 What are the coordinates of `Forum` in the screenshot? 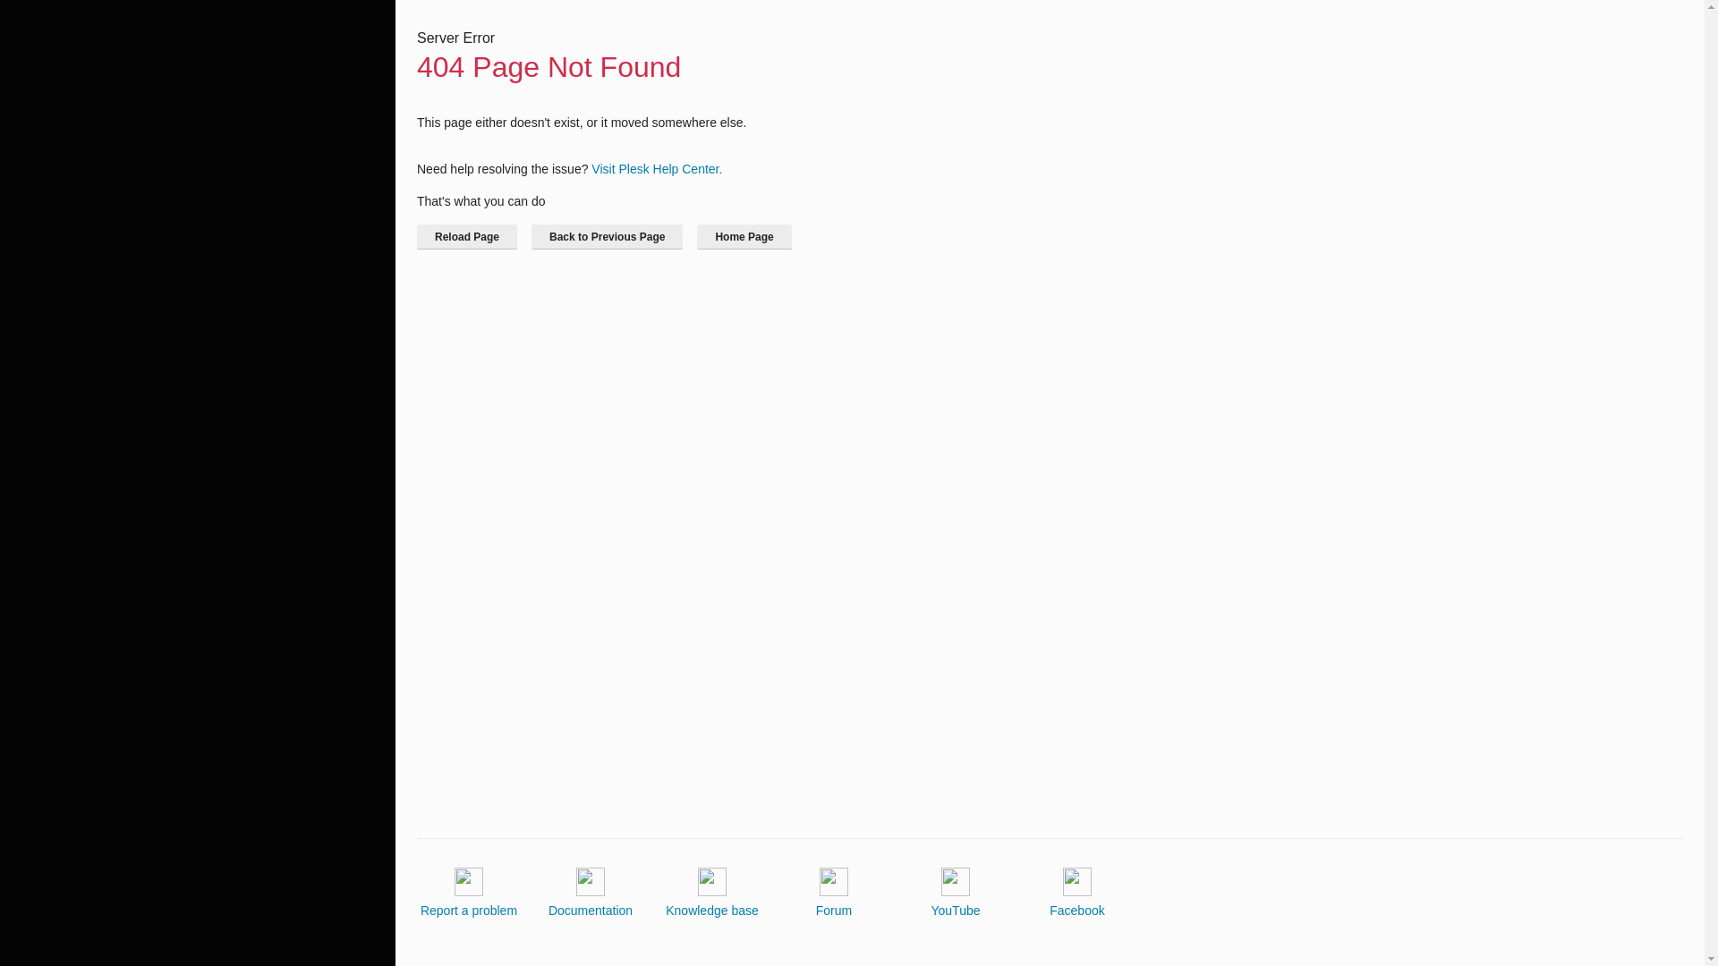 It's located at (834, 893).